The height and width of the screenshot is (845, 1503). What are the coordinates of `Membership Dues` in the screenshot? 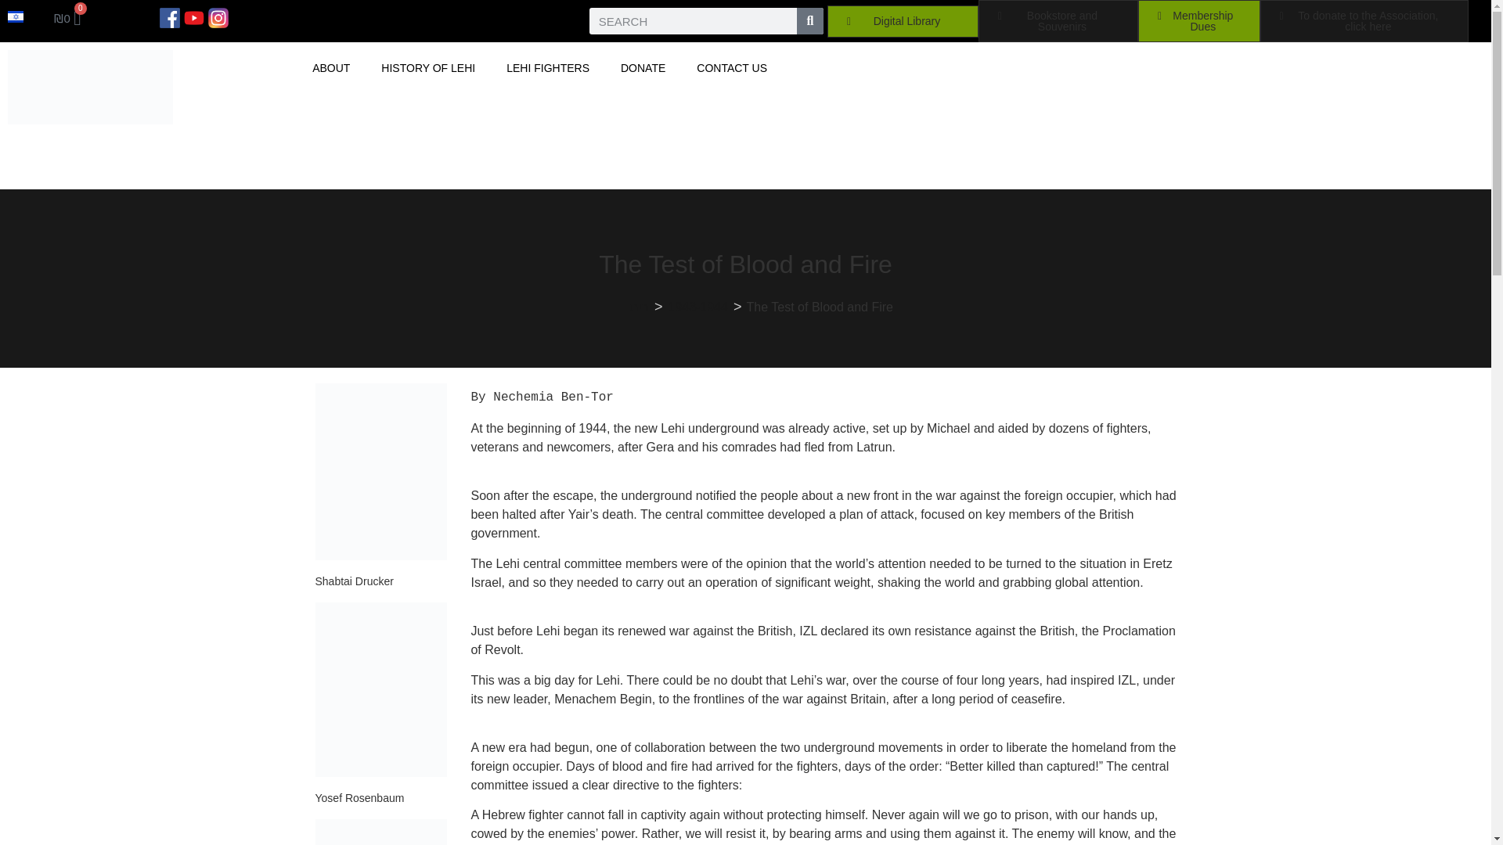 It's located at (1199, 21).